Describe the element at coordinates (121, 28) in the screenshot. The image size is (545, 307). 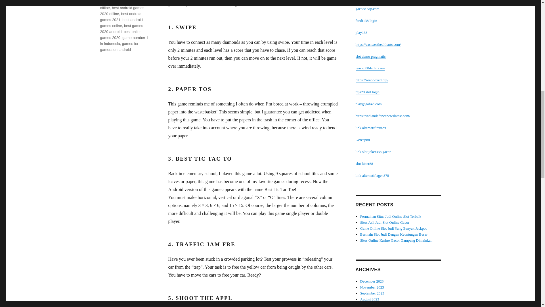
I see `best games 2020 android` at that location.